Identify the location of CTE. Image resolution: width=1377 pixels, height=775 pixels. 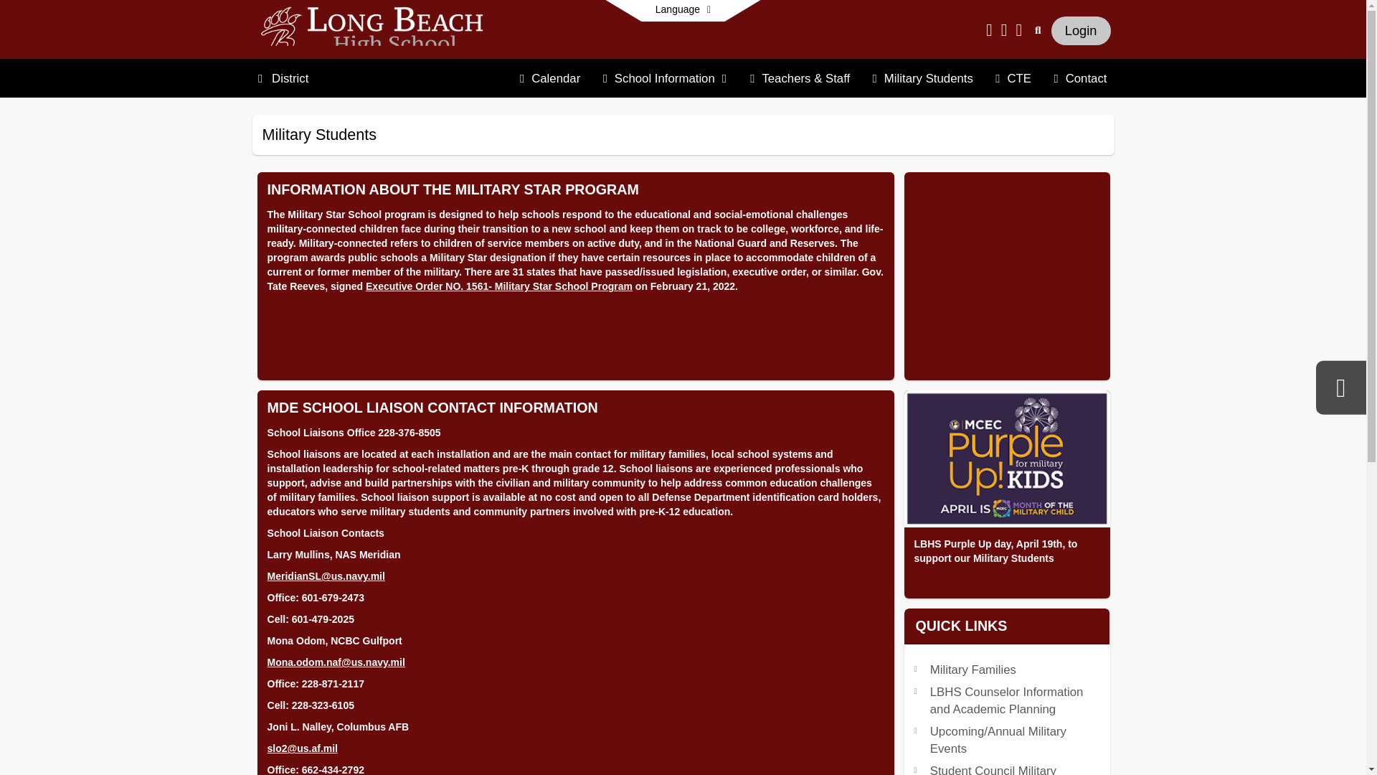
(1013, 79).